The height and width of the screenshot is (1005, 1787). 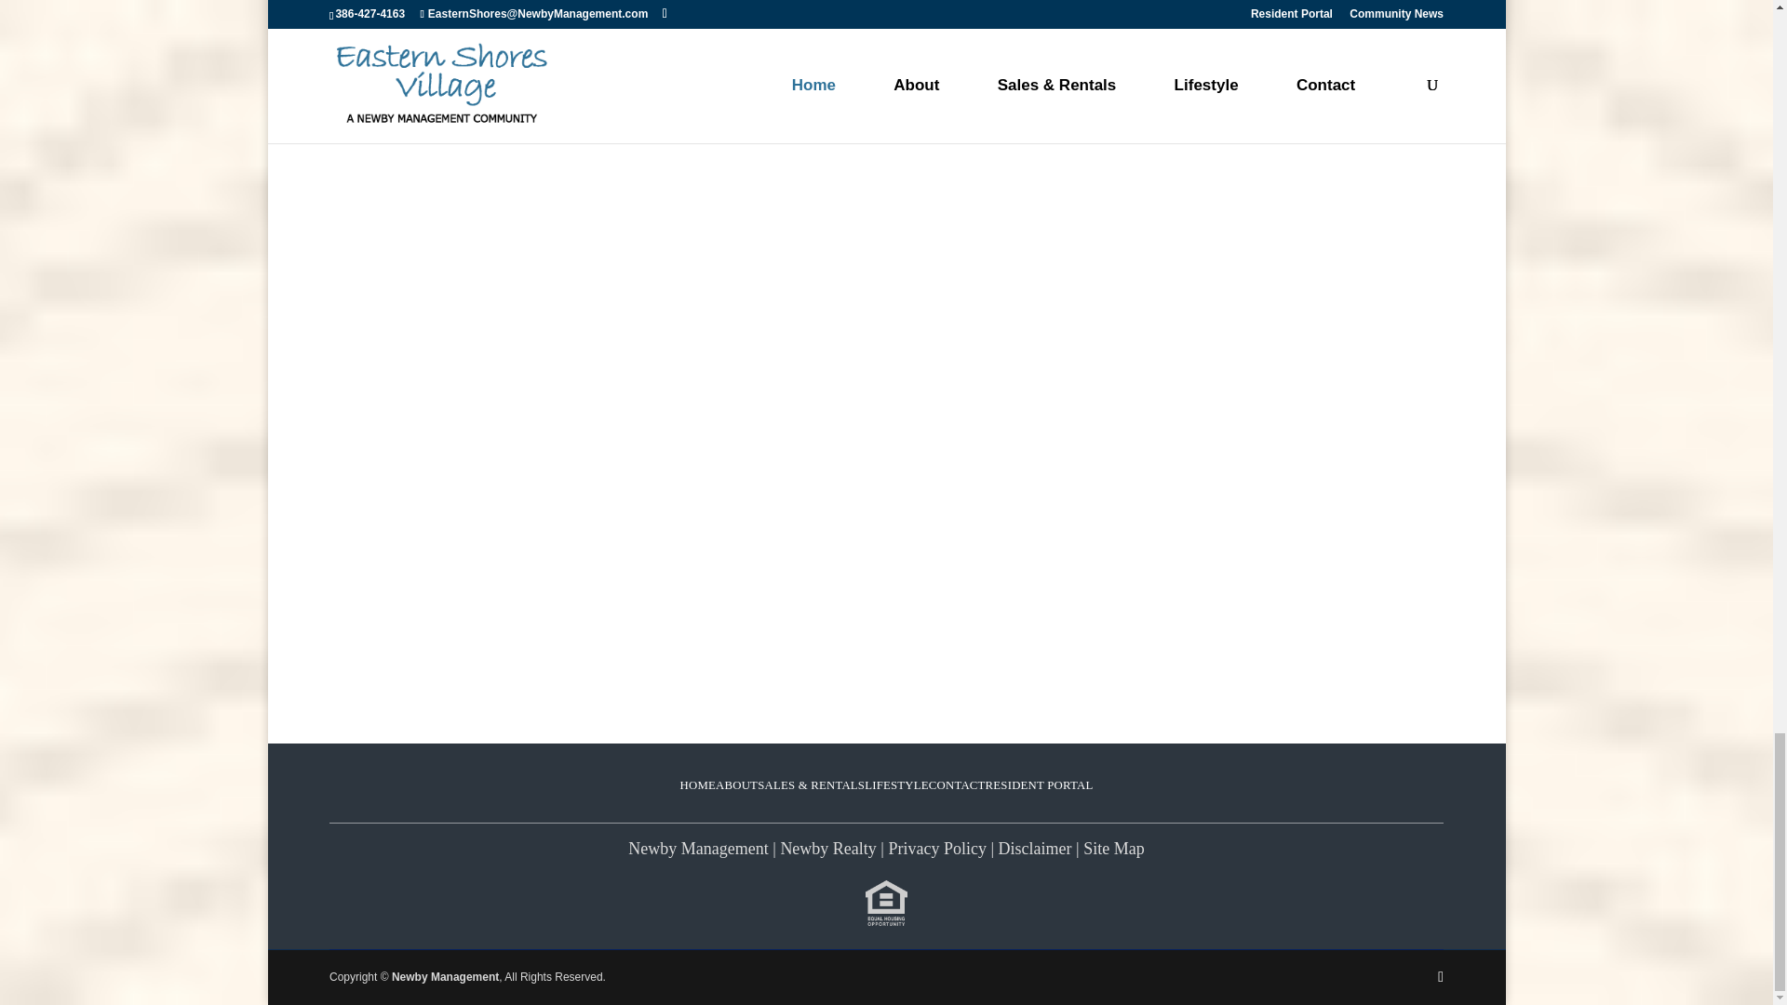 What do you see at coordinates (957, 785) in the screenshot?
I see `CONTACT` at bounding box center [957, 785].